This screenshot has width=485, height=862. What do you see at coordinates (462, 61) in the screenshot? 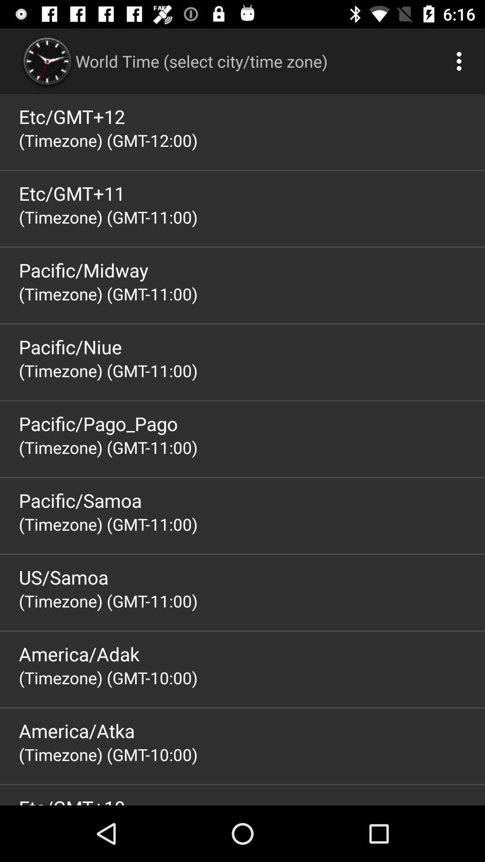
I see `tap icon next to world time select app` at bounding box center [462, 61].